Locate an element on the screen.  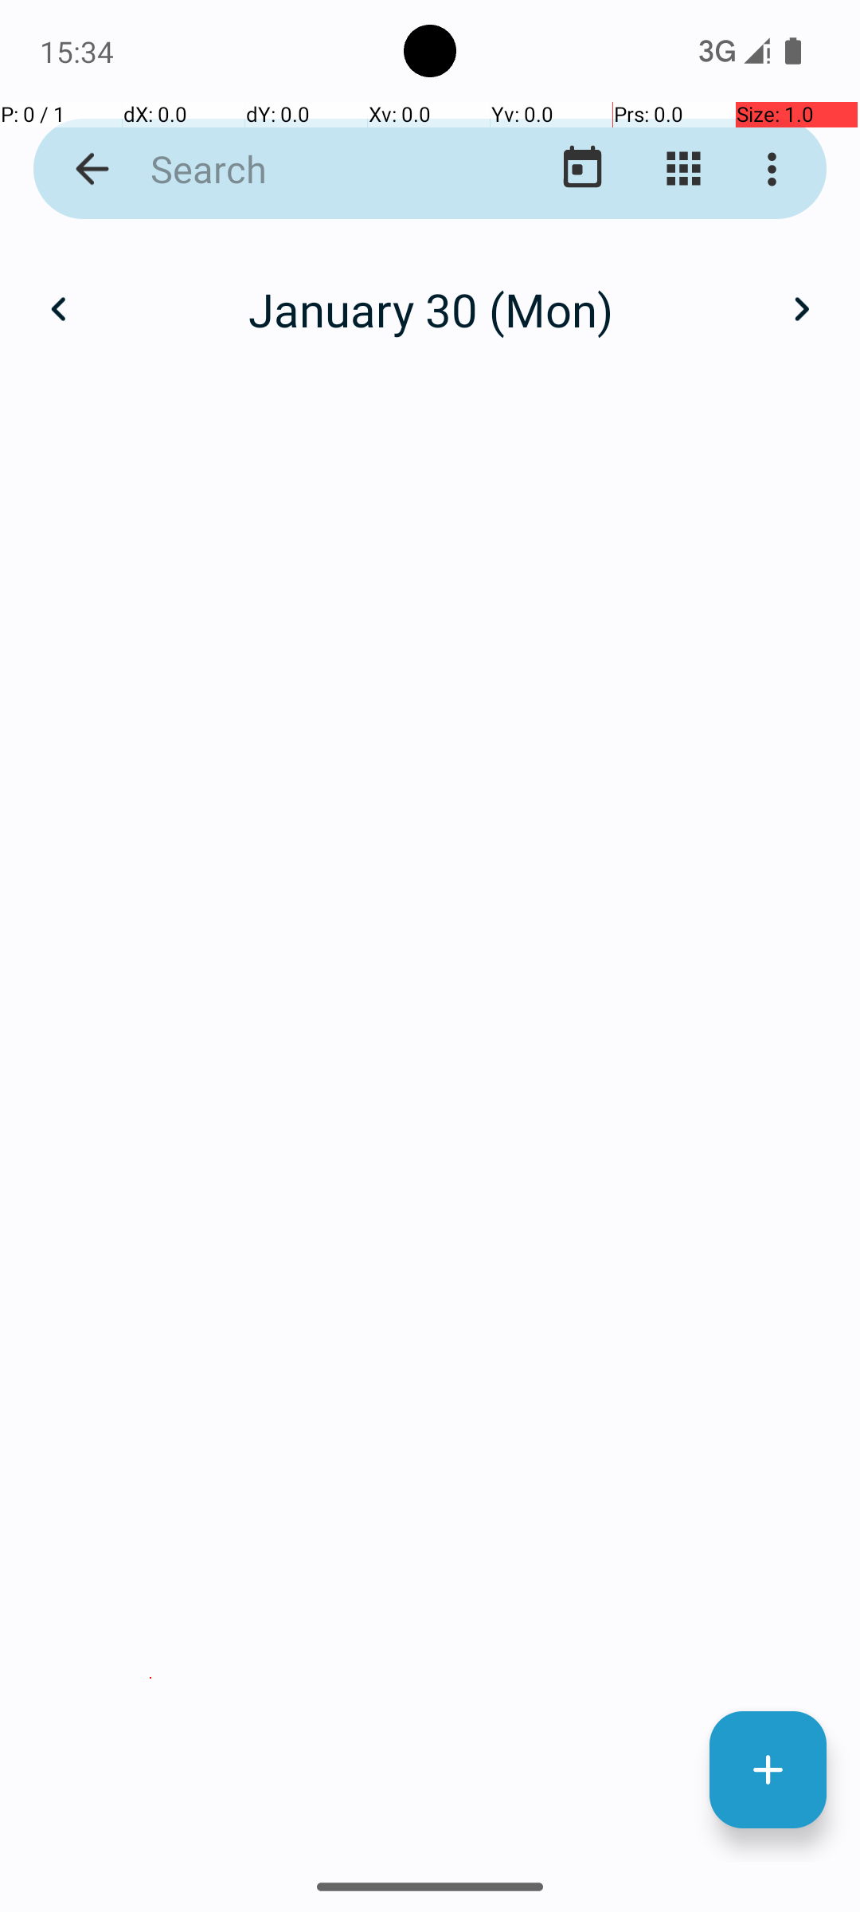
NOVEMBER is located at coordinates (430, 1495).